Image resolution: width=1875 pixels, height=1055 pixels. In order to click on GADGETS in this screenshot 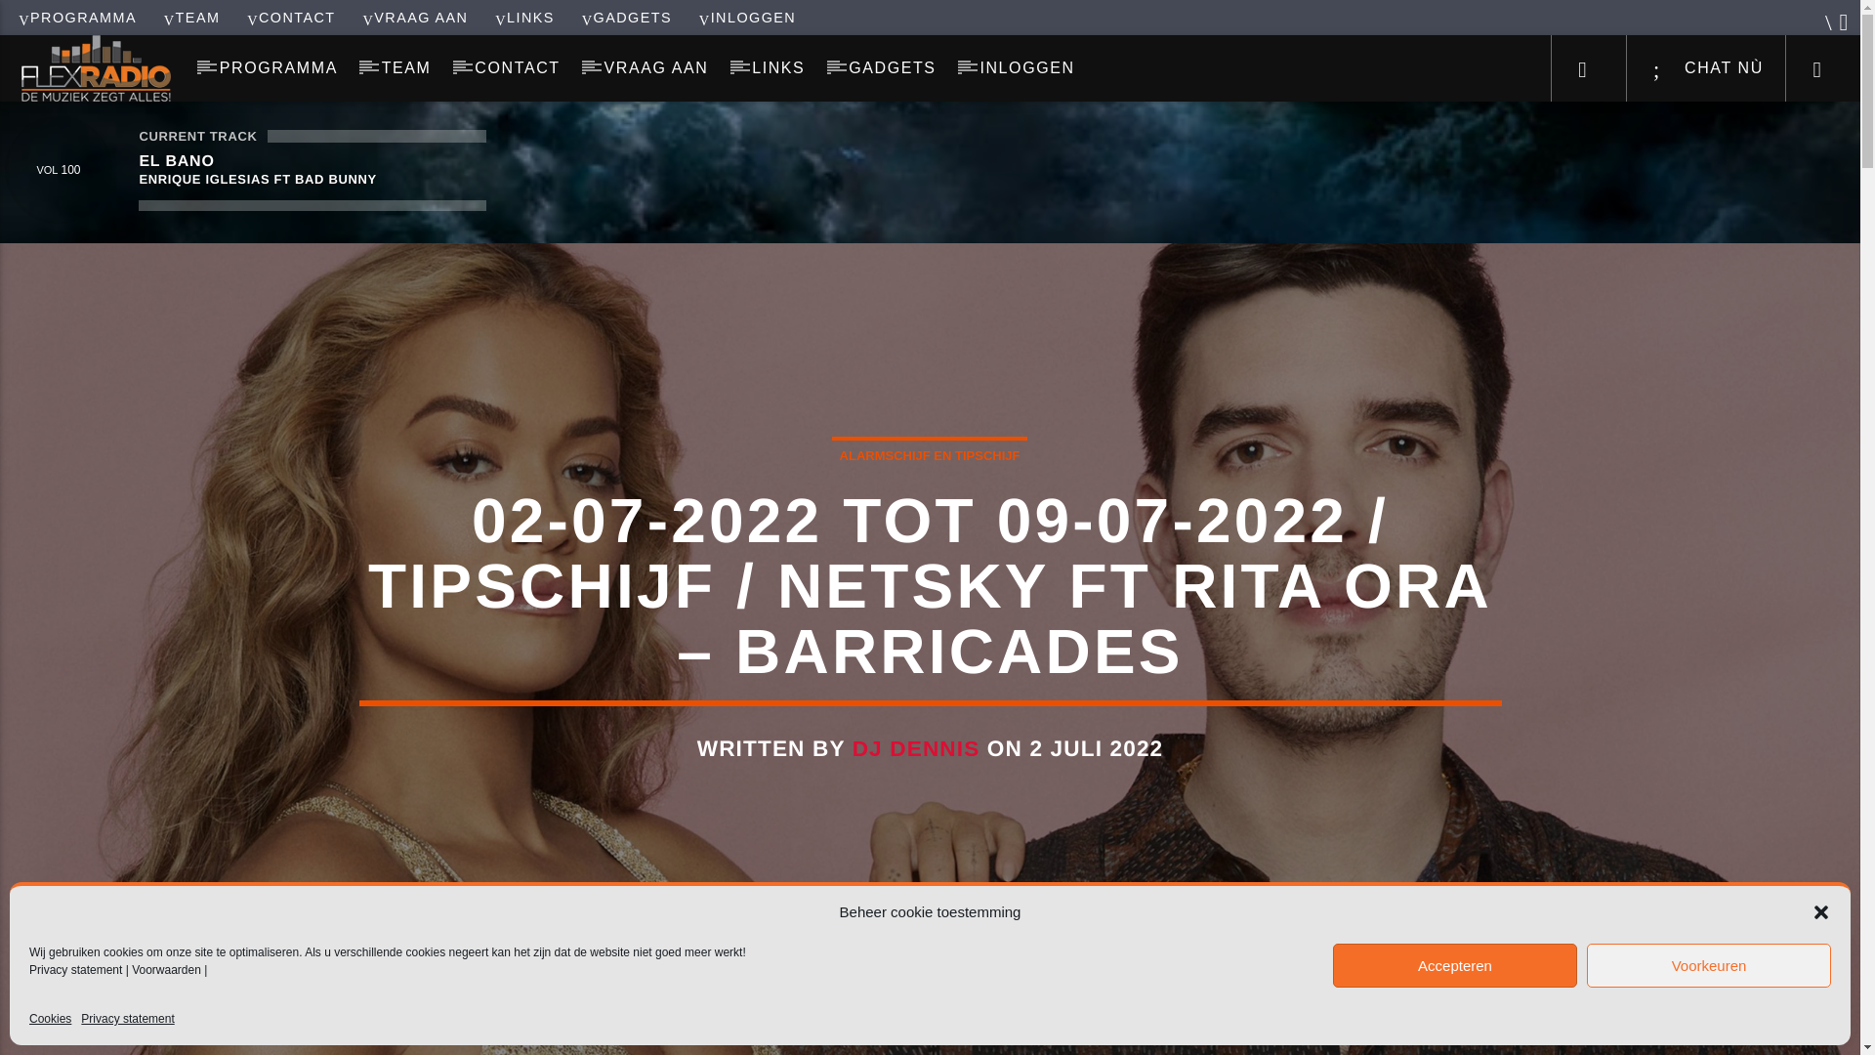, I will do `click(626, 17)`.